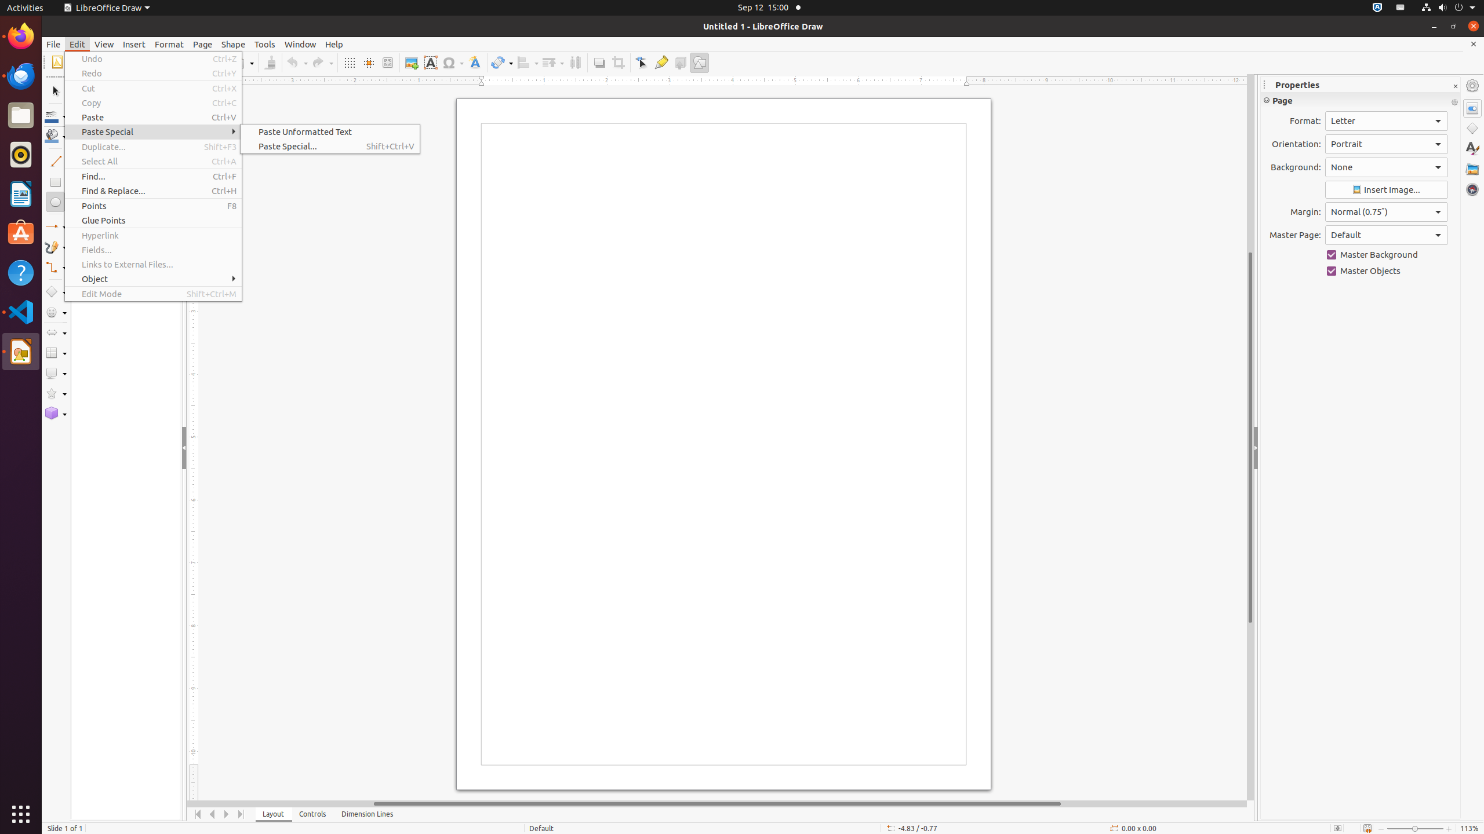  What do you see at coordinates (1472, 148) in the screenshot?
I see `Styles` at bounding box center [1472, 148].